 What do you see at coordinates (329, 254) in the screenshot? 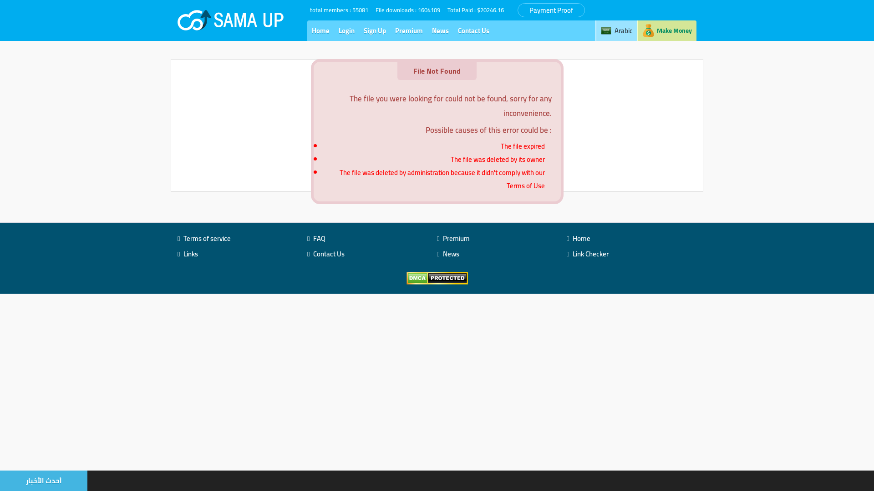
I see `Contact Us` at bounding box center [329, 254].